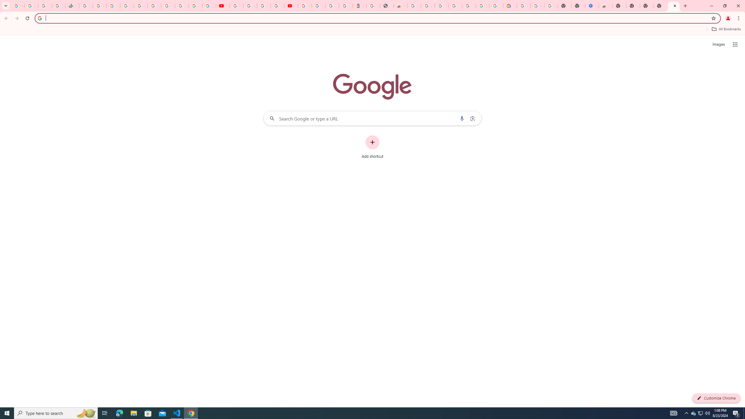  What do you see at coordinates (441, 6) in the screenshot?
I see `Sign in - Google Accounts` at bounding box center [441, 6].